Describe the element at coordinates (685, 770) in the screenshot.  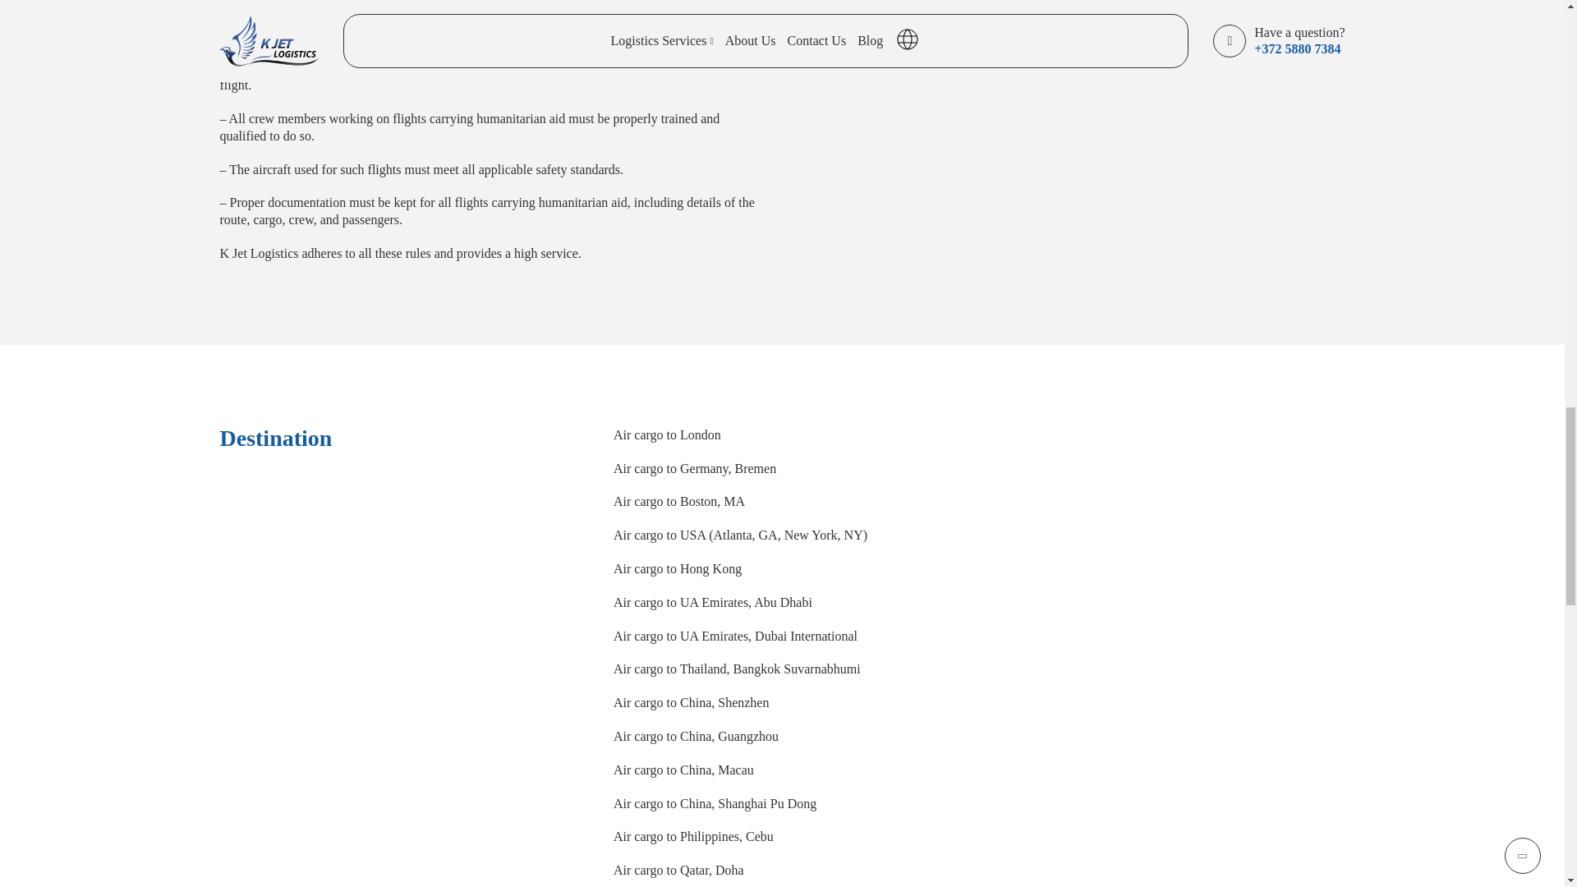
I see `Air cargo to China, Macau ` at that location.